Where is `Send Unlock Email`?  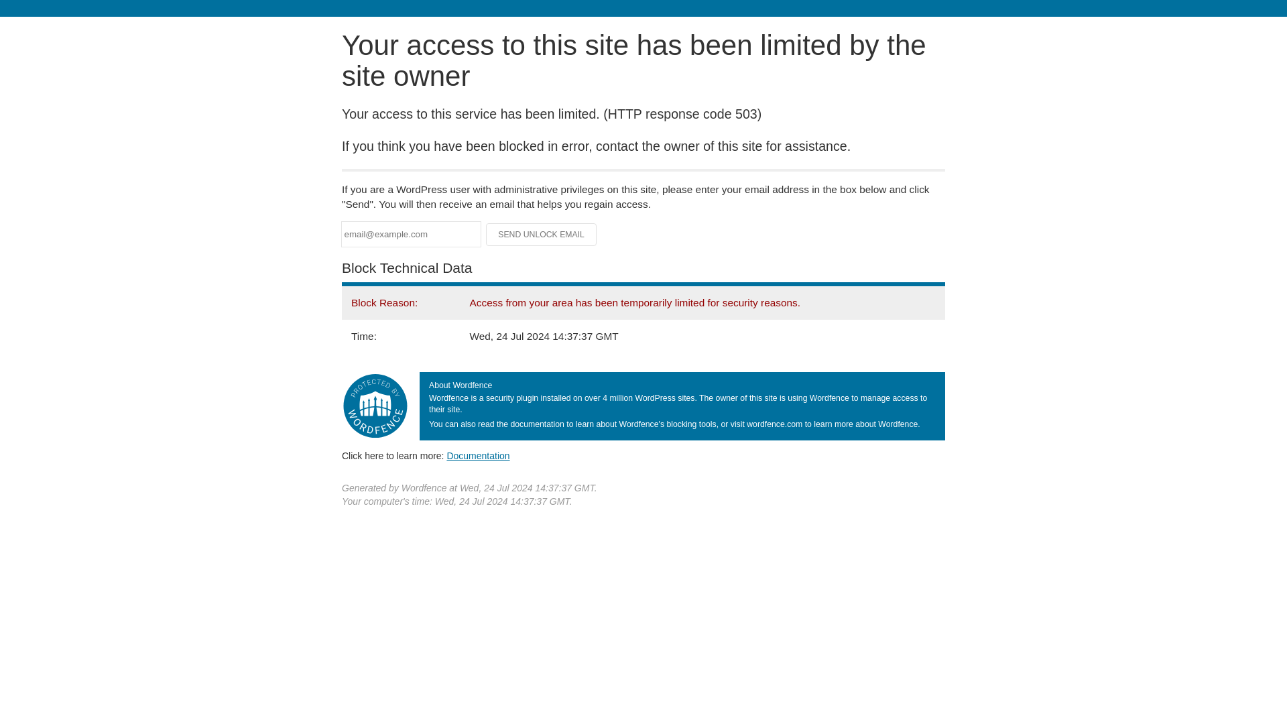
Send Unlock Email is located at coordinates (542, 235).